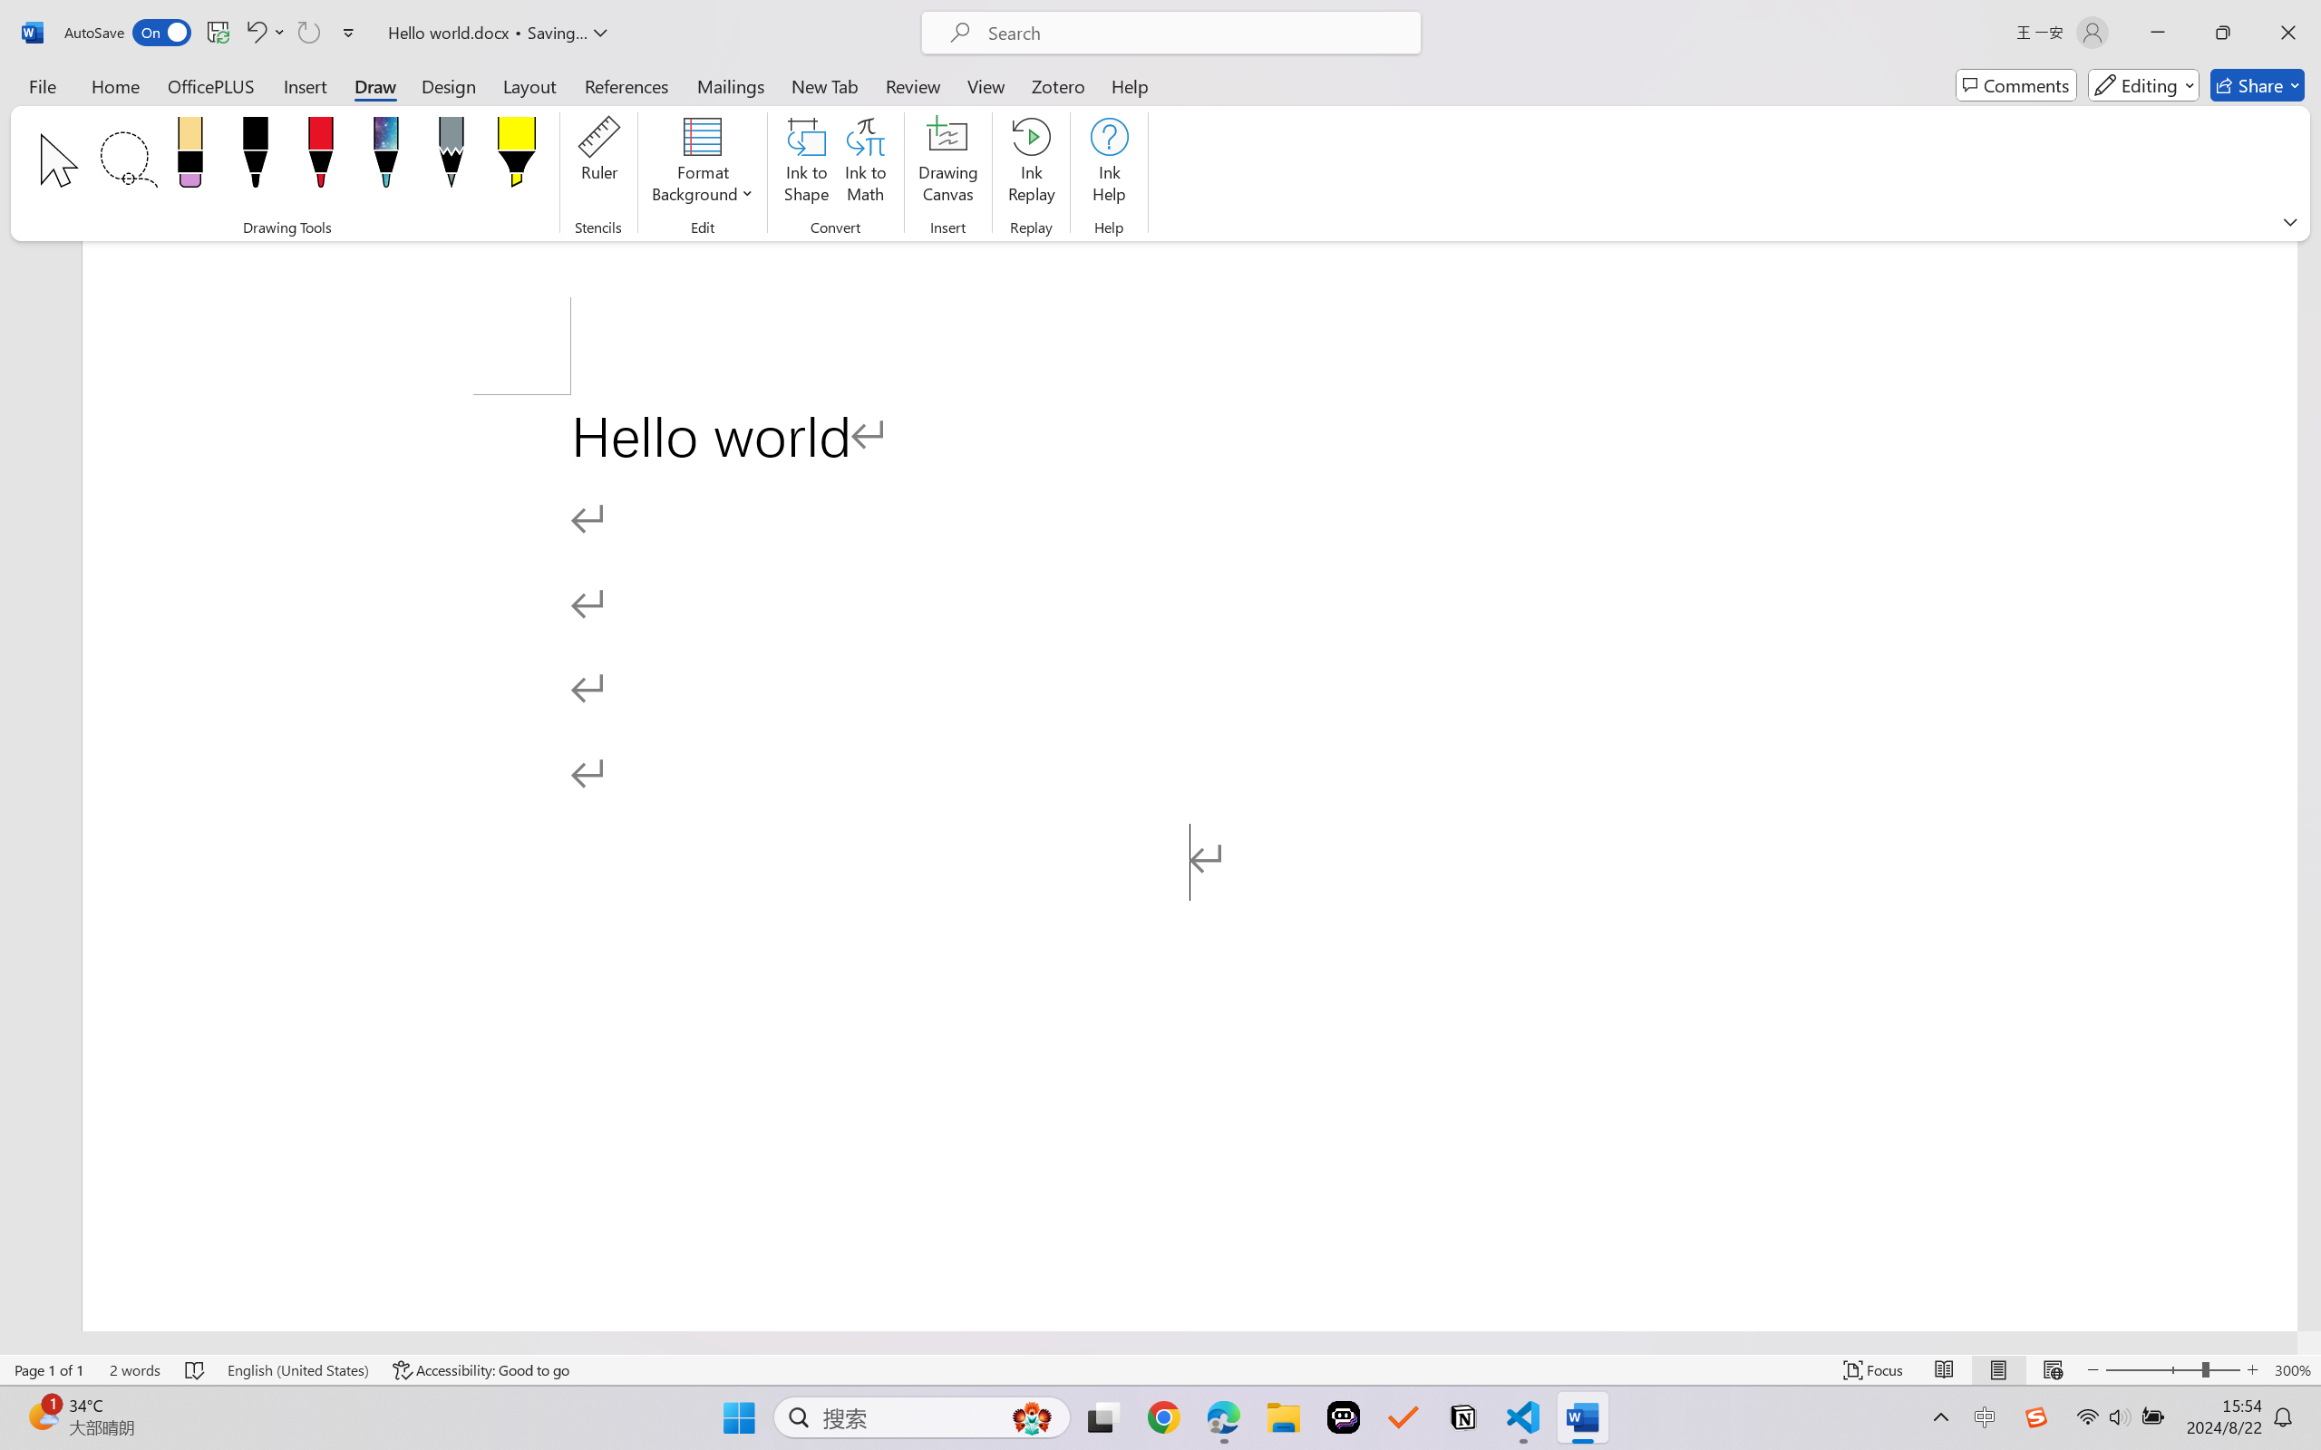 This screenshot has height=1450, width=2321. I want to click on Format Background, so click(703, 163).